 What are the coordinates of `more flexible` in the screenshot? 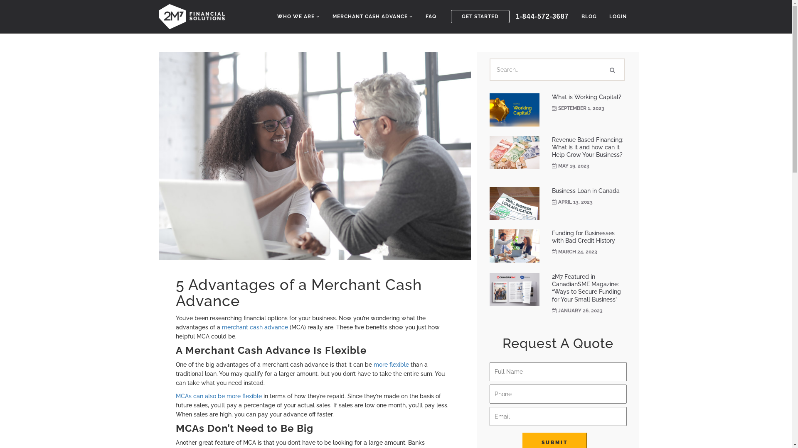 It's located at (390, 365).